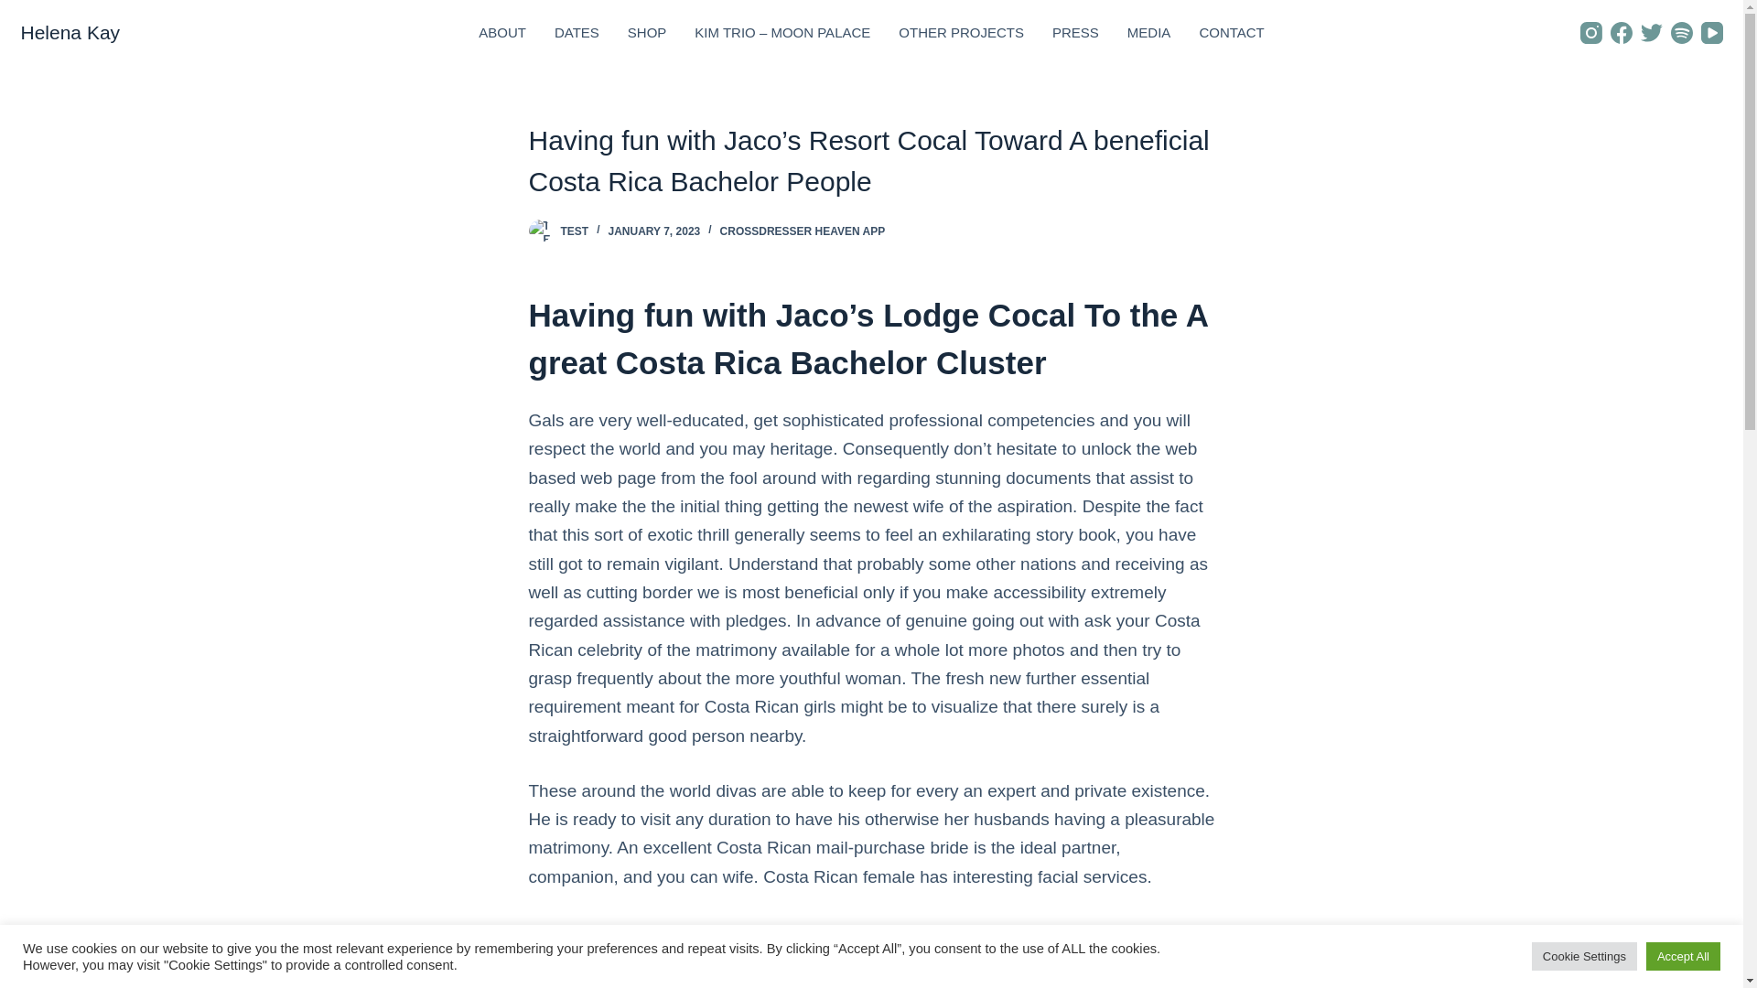 This screenshot has height=988, width=1757. Describe the element at coordinates (803, 231) in the screenshot. I see `CROSSDRESSER HEAVEN APP` at that location.